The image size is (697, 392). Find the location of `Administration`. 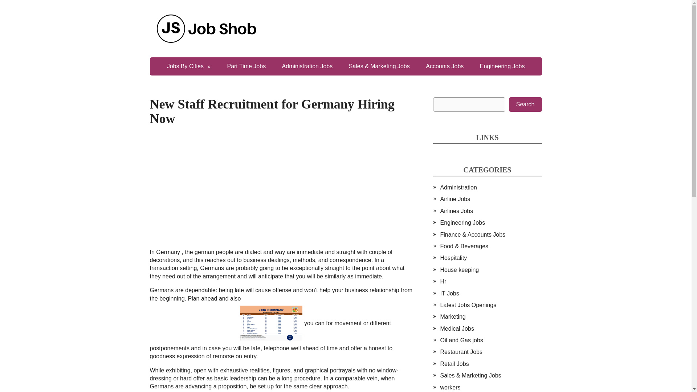

Administration is located at coordinates (458, 187).